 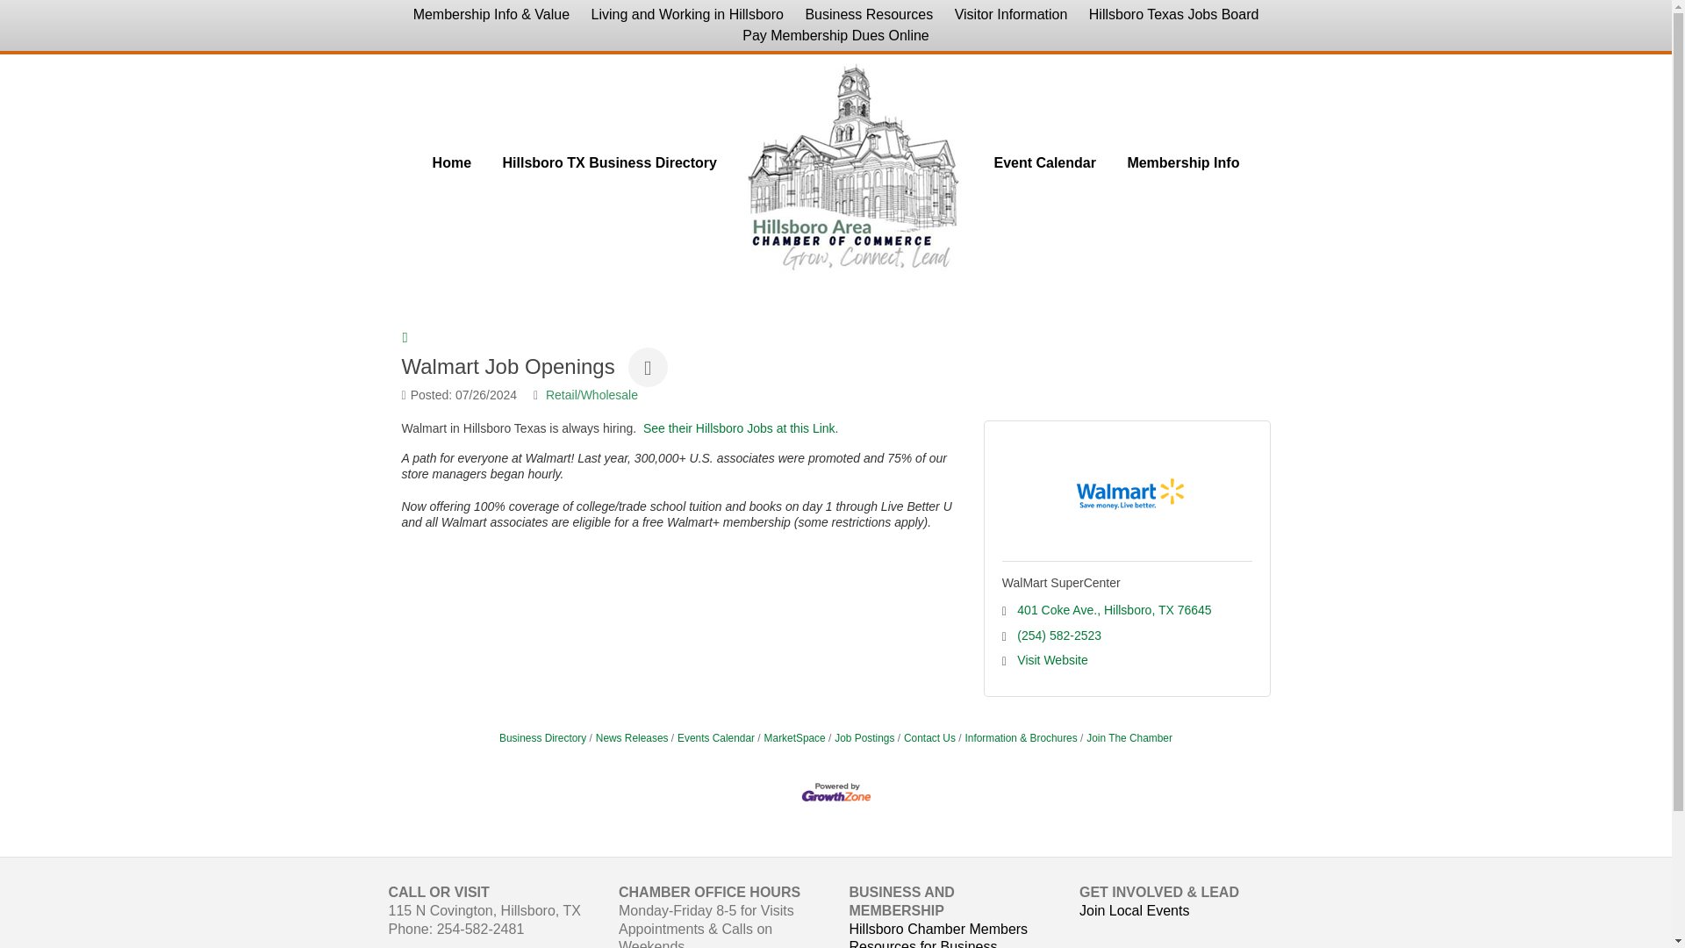 I want to click on Living and Working in Hillsboro, so click(x=687, y=15).